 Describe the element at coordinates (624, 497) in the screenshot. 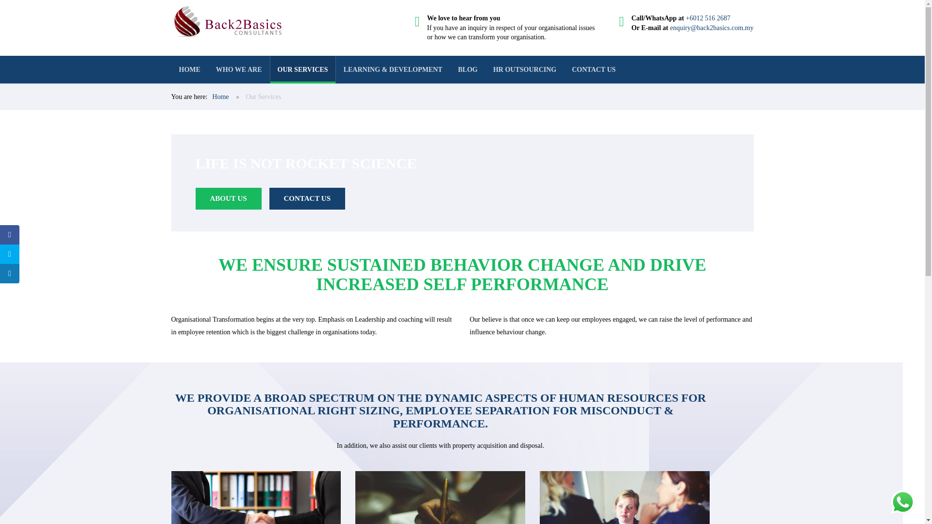

I see `Talent Management website` at that location.